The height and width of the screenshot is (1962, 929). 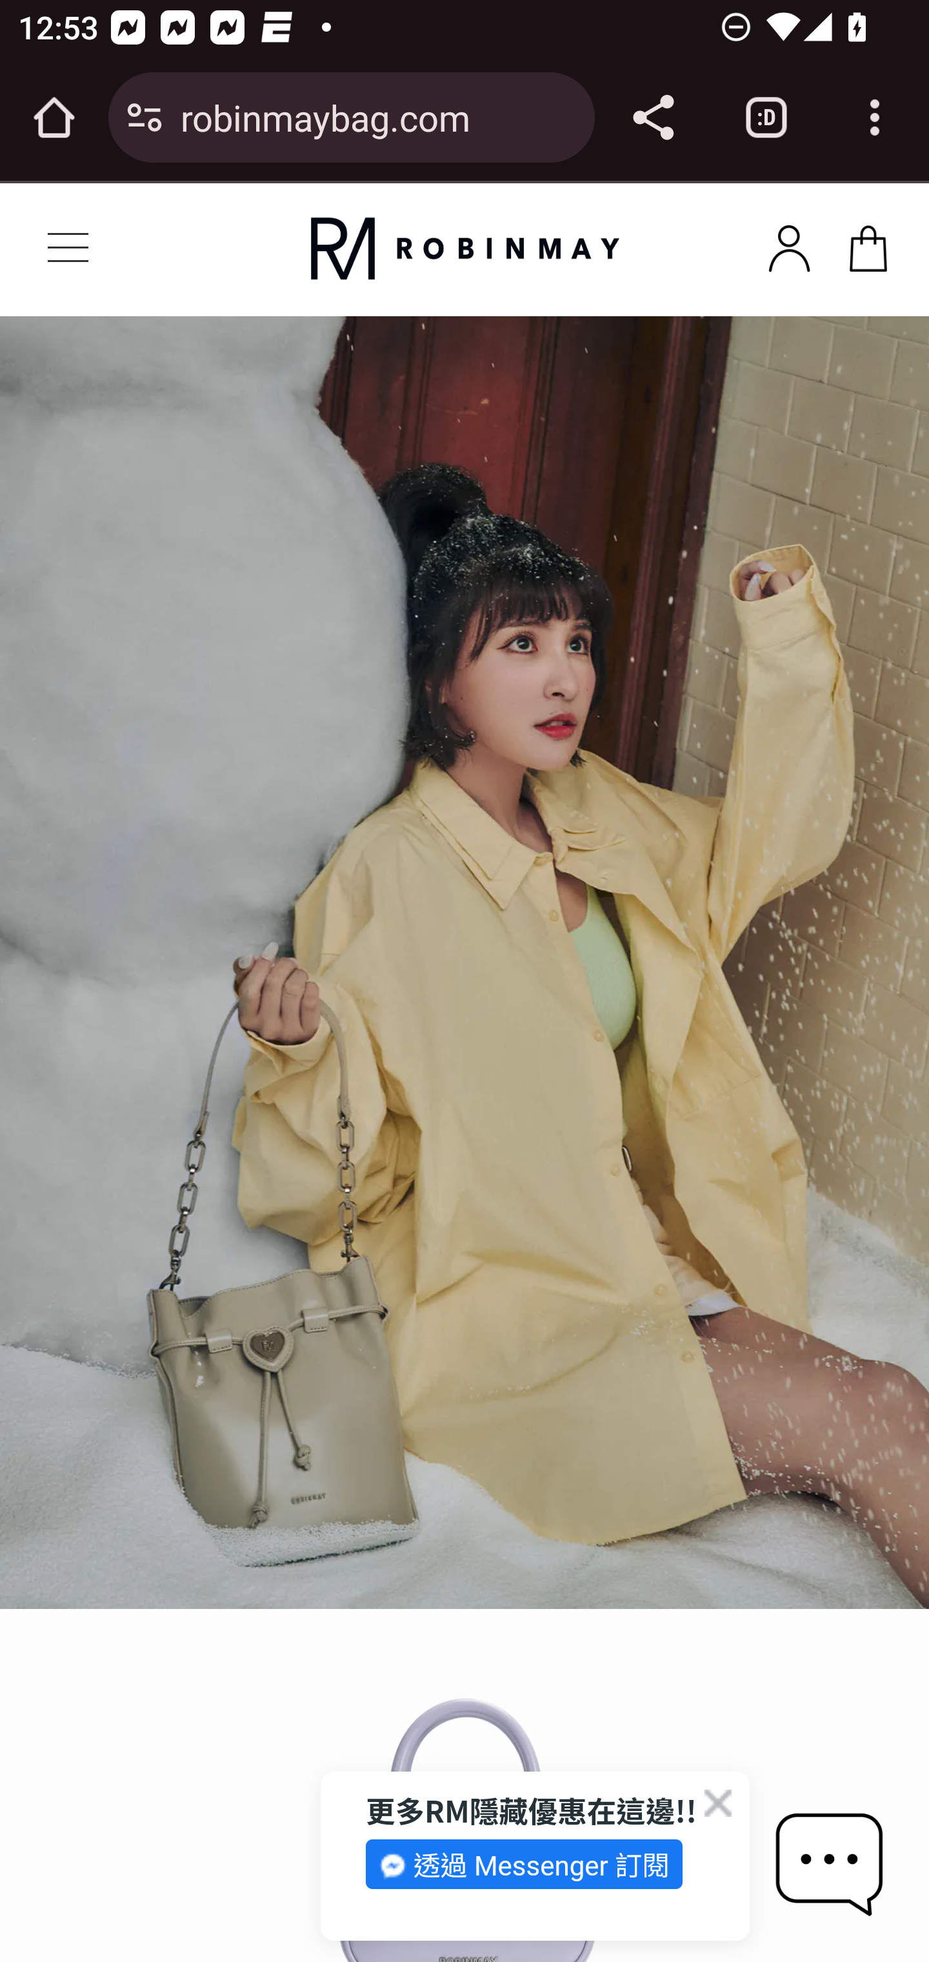 I want to click on x100, so click(x=868, y=244).